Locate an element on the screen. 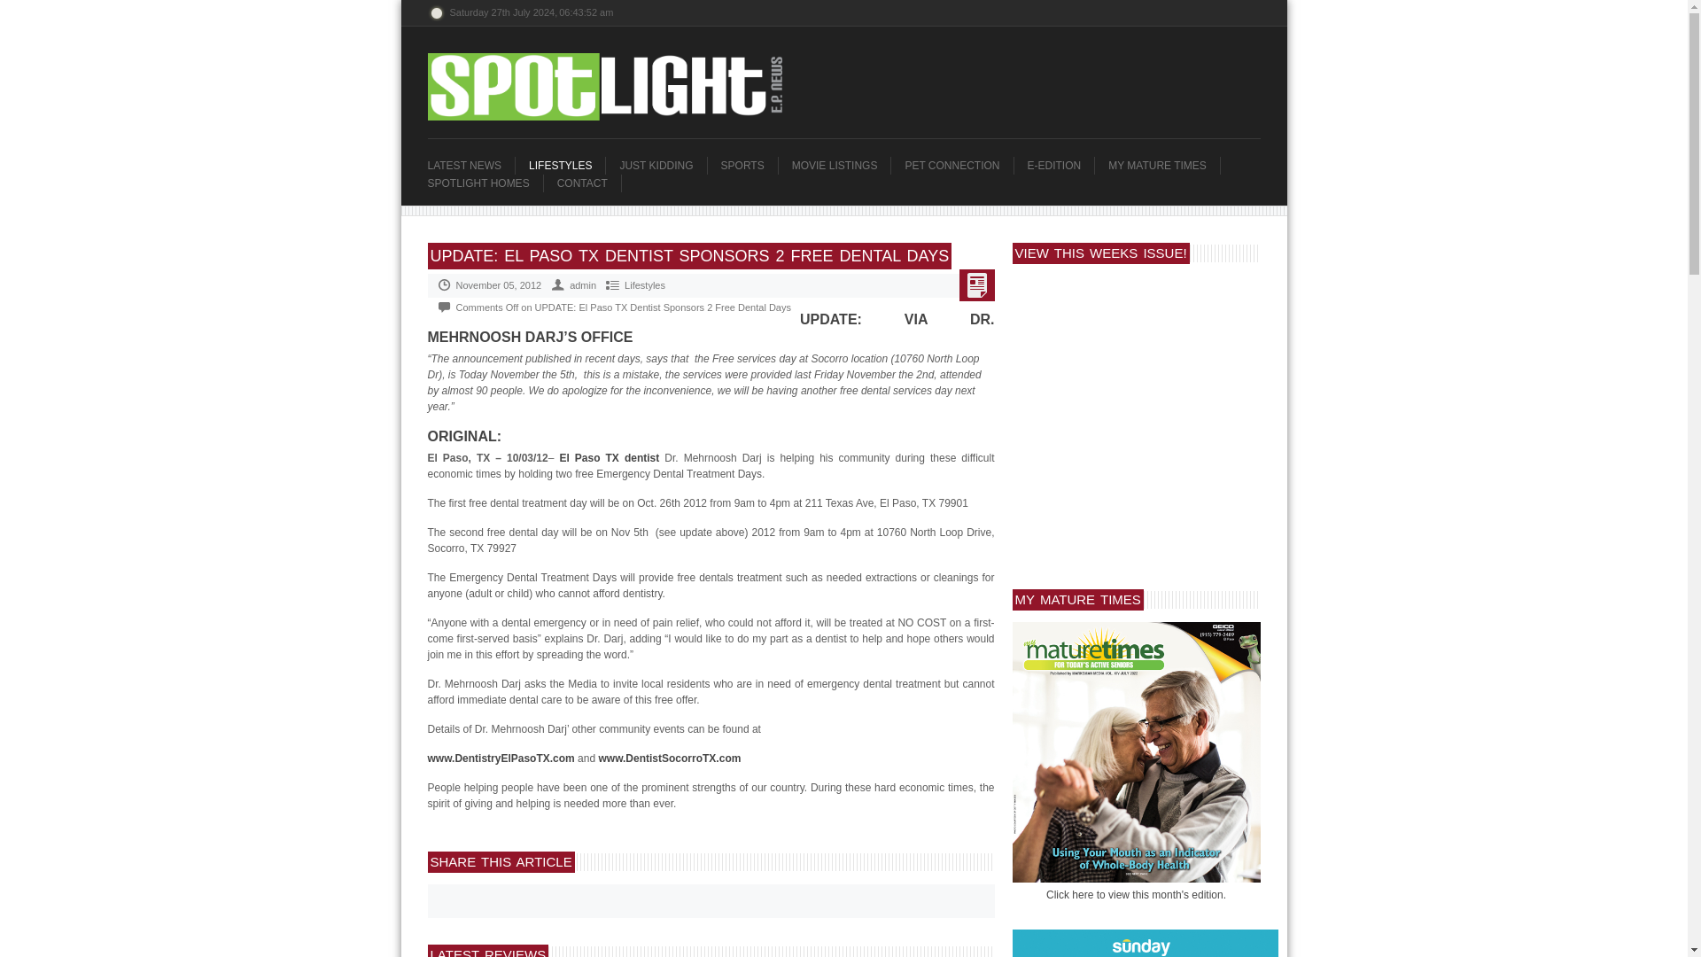 This screenshot has height=957, width=1701. Click here to view this month's edition. is located at coordinates (1136, 895).